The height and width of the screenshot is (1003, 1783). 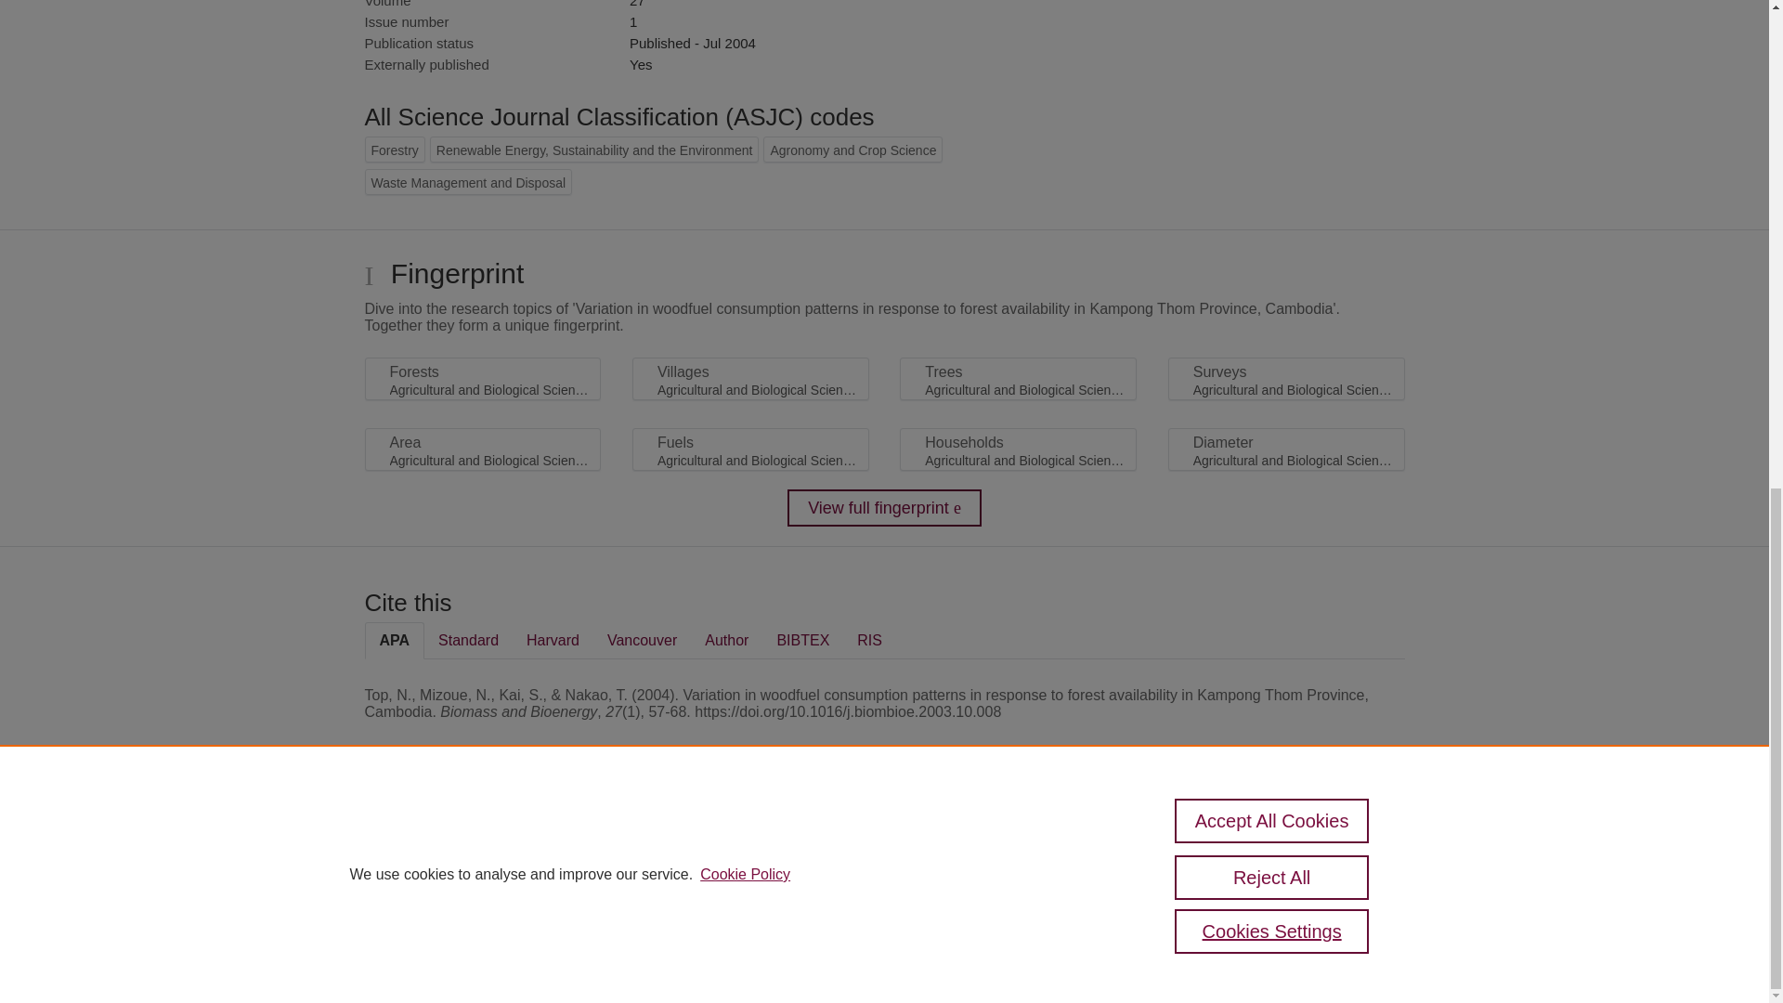 What do you see at coordinates (884, 508) in the screenshot?
I see `View full fingerprint` at bounding box center [884, 508].